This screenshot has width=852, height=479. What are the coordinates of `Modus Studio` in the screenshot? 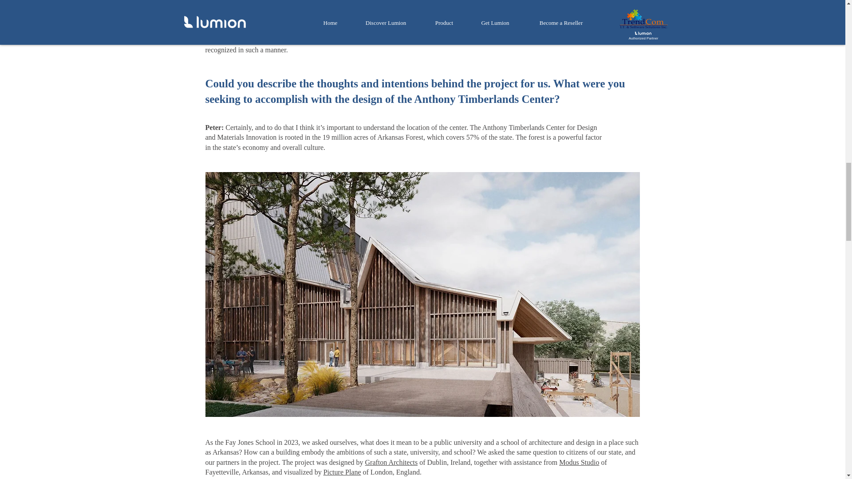 It's located at (579, 462).